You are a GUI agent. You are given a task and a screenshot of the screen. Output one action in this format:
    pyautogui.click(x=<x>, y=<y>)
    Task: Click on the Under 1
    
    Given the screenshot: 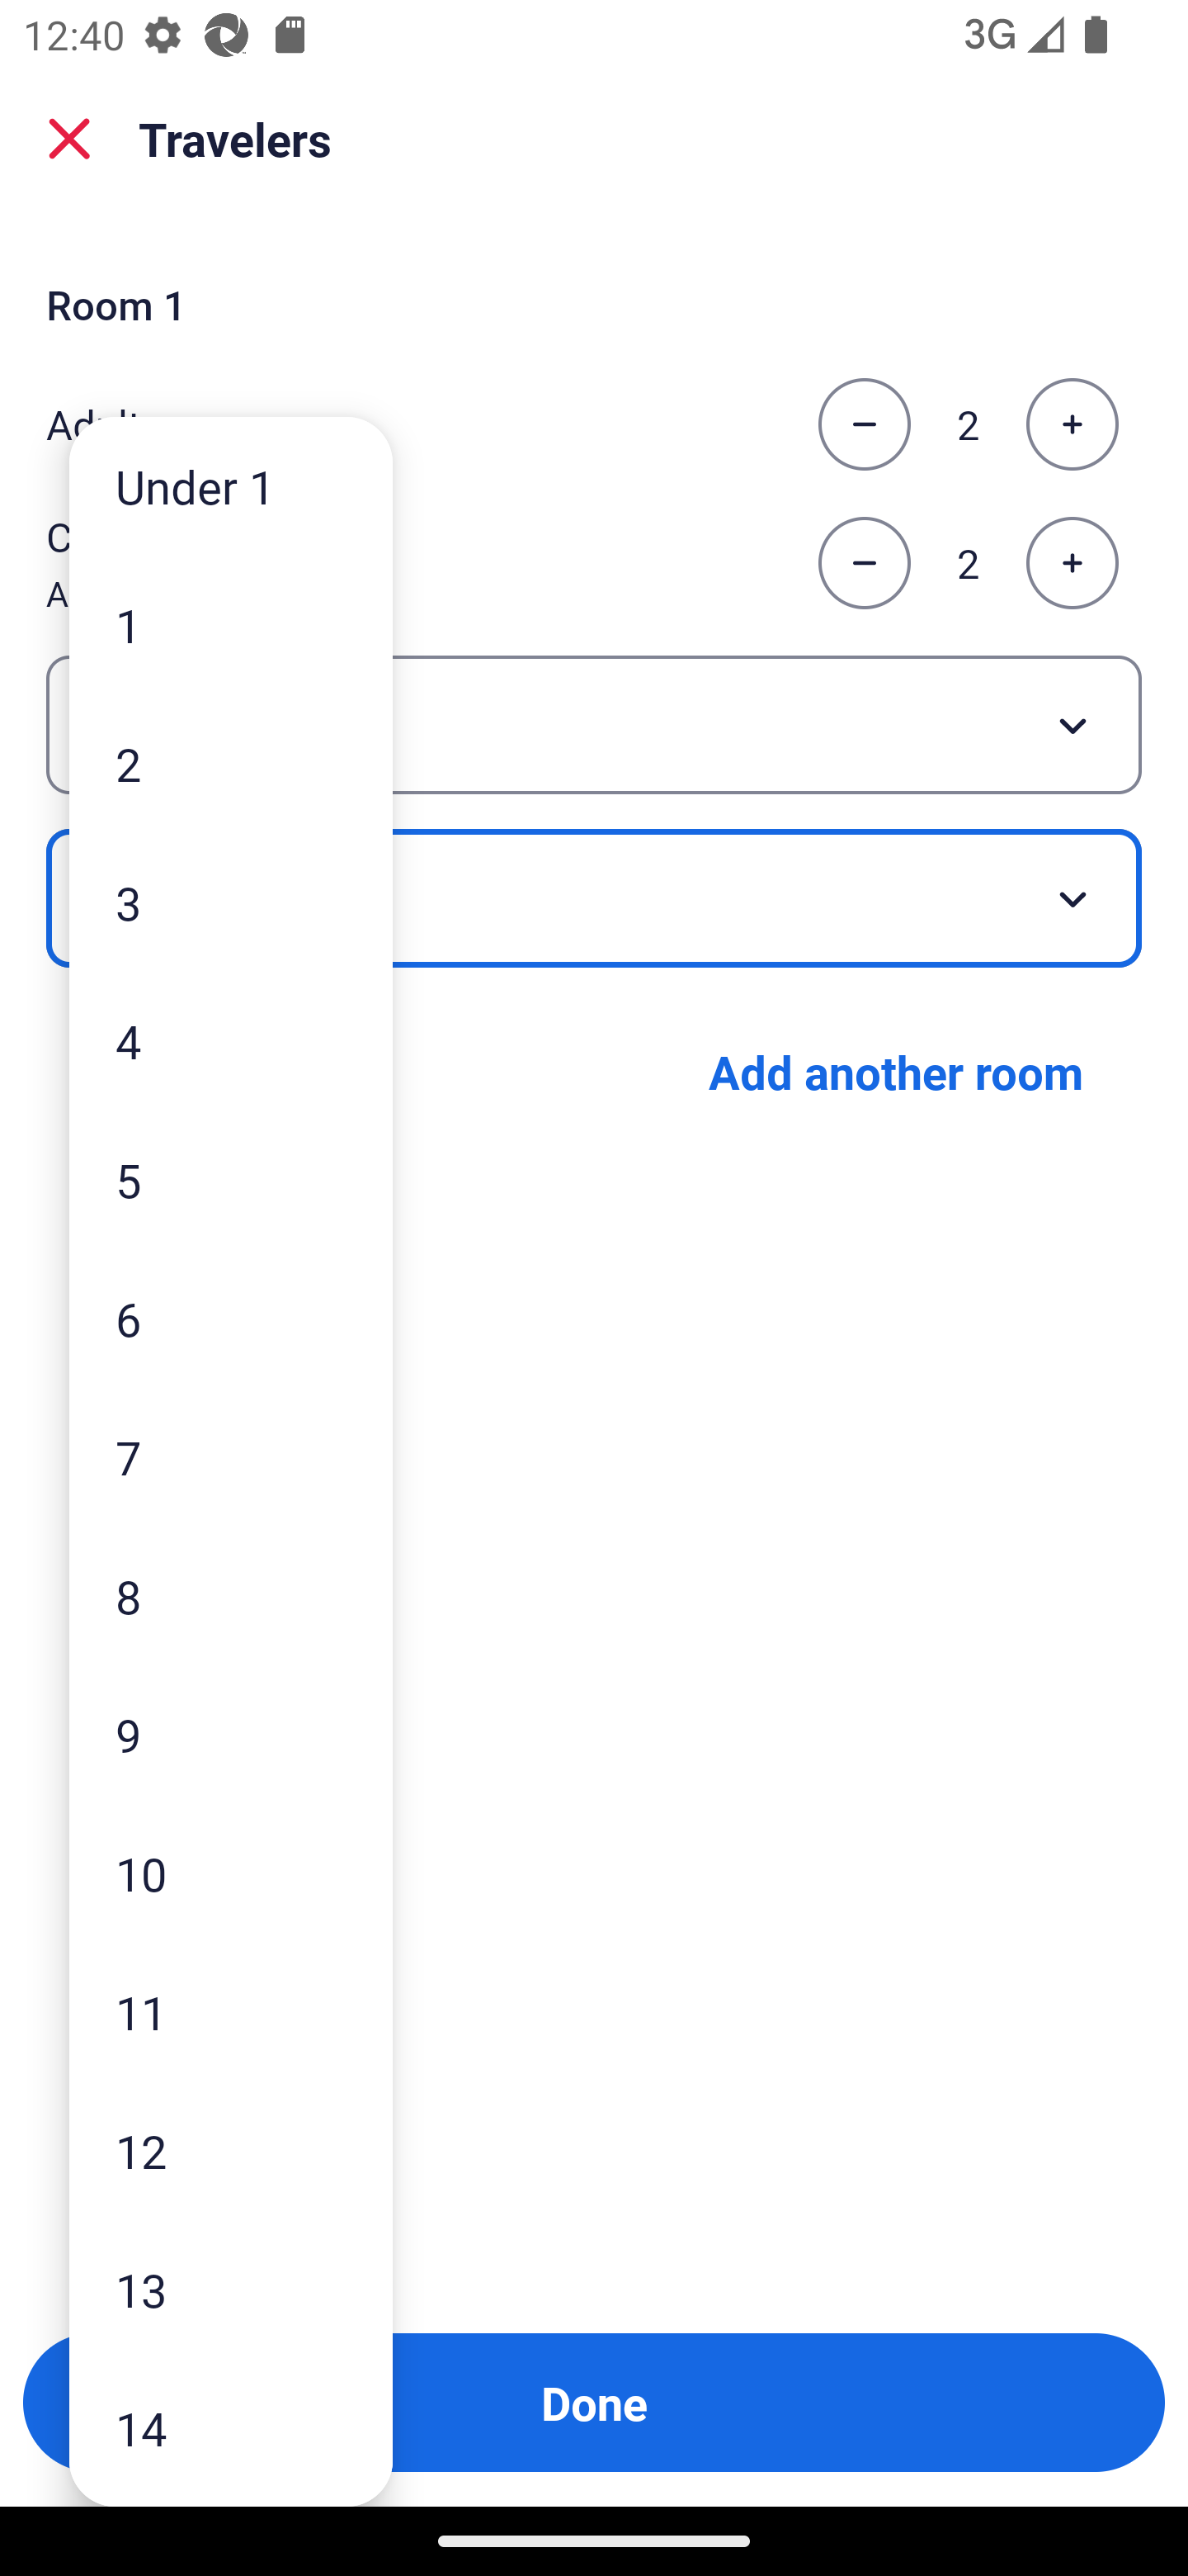 What is the action you would take?
    pyautogui.click(x=231, y=486)
    